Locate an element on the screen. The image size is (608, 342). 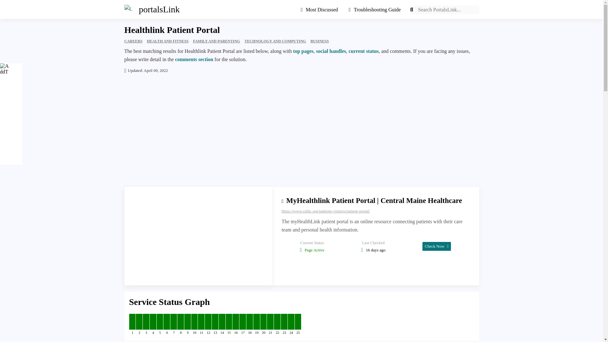
Troubleshooting Guide is located at coordinates (375, 9).